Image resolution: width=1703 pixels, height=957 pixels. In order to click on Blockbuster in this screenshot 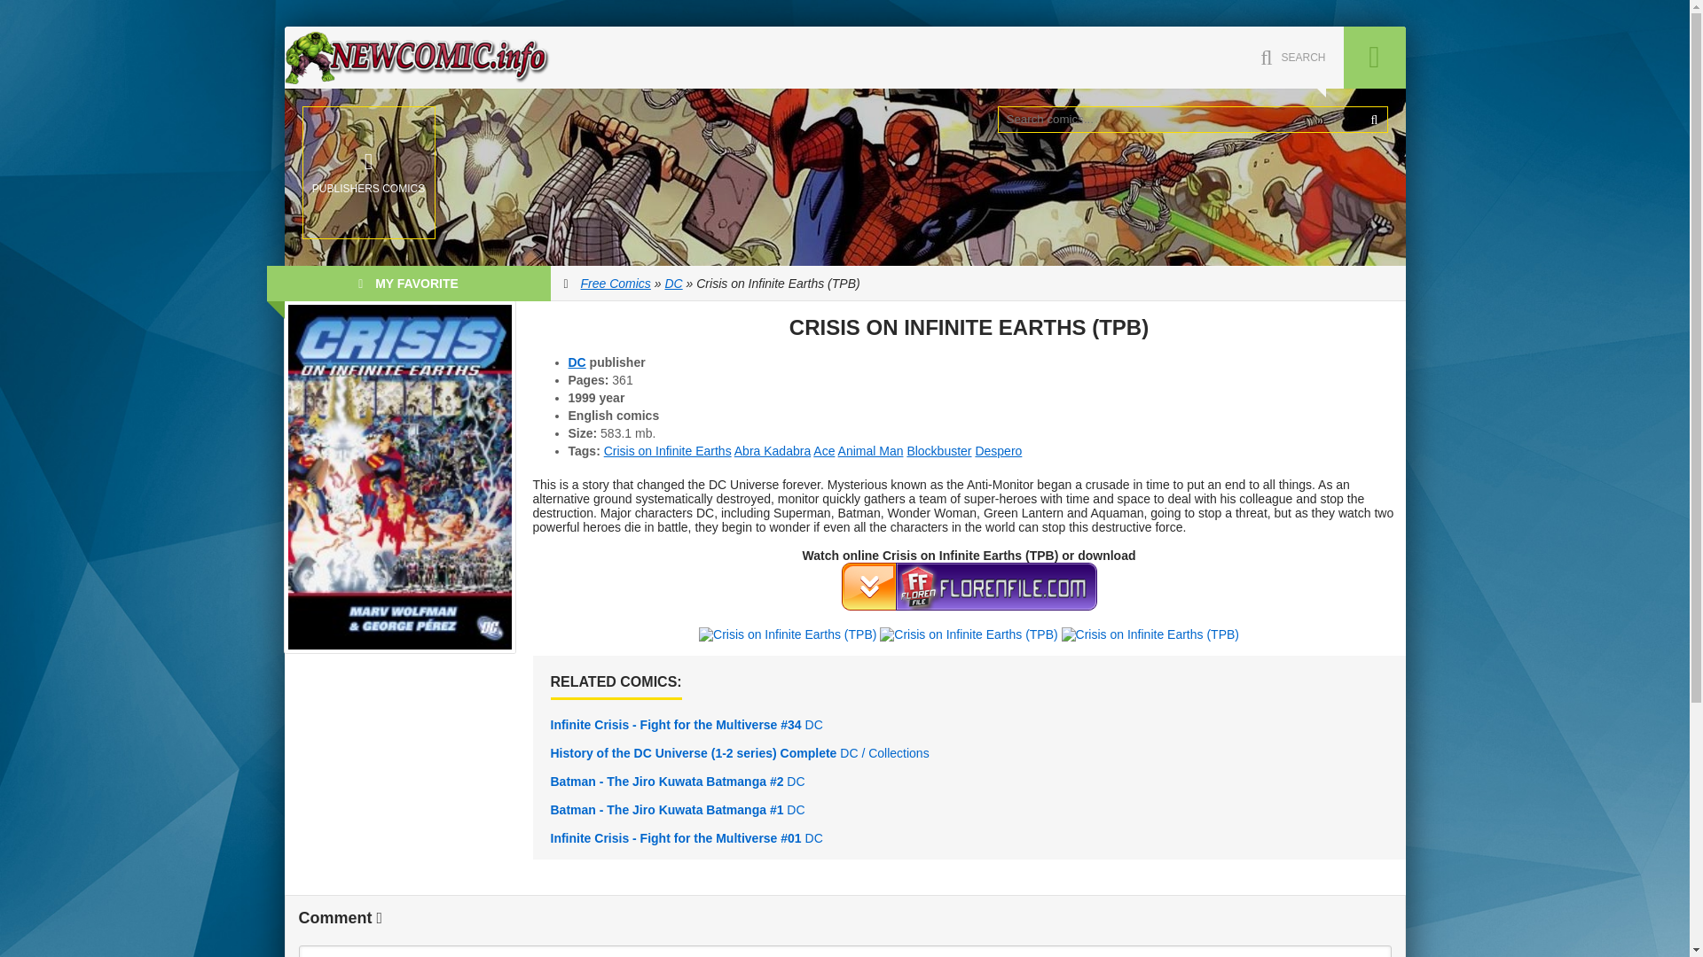, I will do `click(938, 451)`.